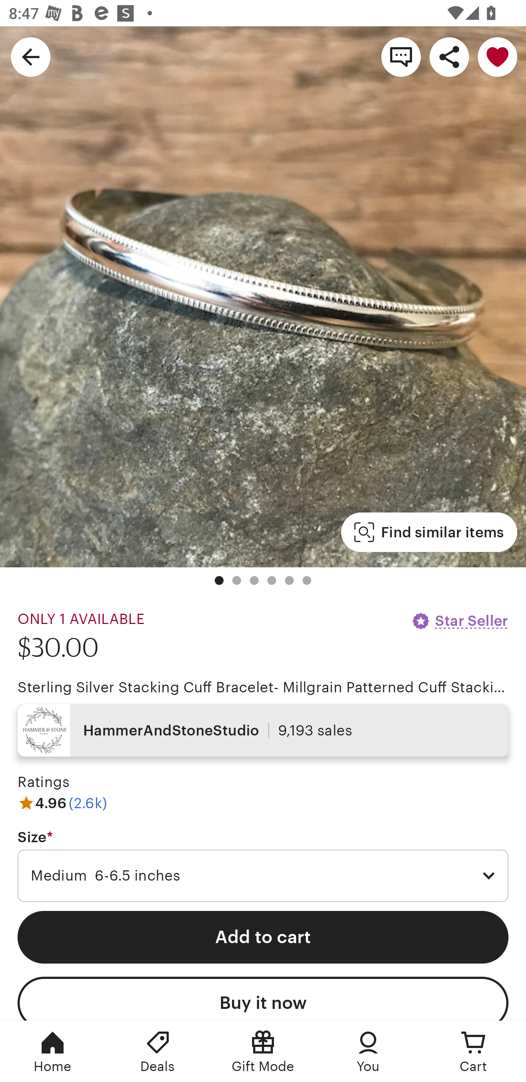 This screenshot has width=526, height=1082. Describe the element at coordinates (263, 999) in the screenshot. I see `Buy it now` at that location.